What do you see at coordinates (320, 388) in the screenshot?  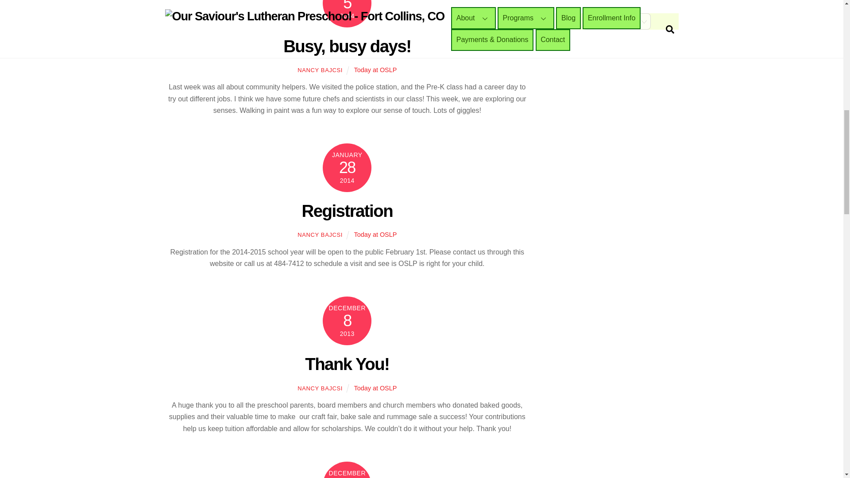 I see `NANCY BAJCSI` at bounding box center [320, 388].